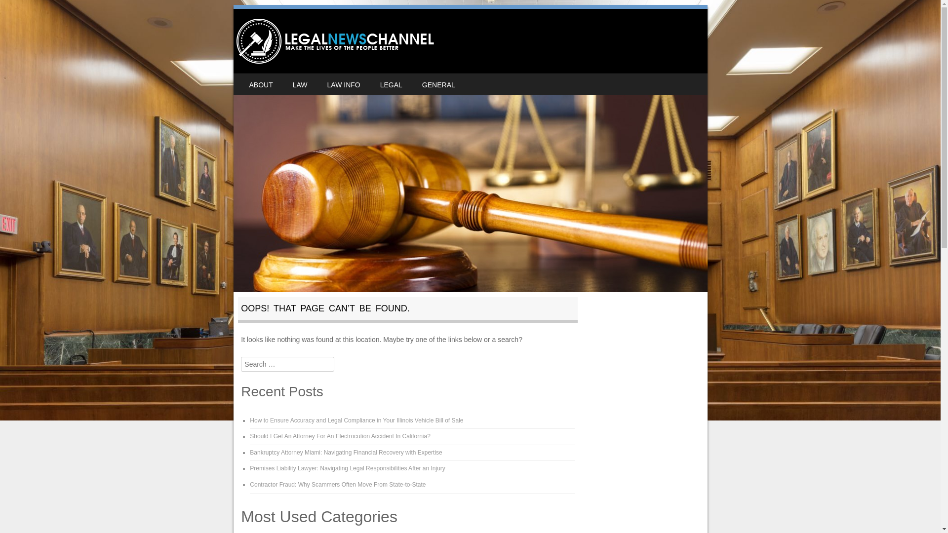 Image resolution: width=948 pixels, height=533 pixels. What do you see at coordinates (22, 11) in the screenshot?
I see `Search` at bounding box center [22, 11].